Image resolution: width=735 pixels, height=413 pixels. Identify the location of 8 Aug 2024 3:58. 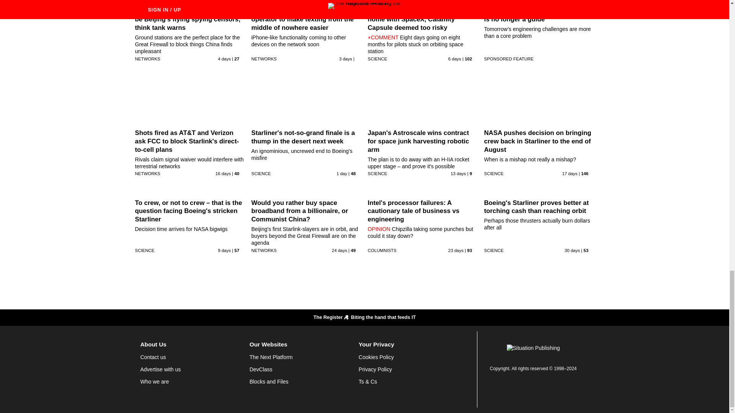
(339, 250).